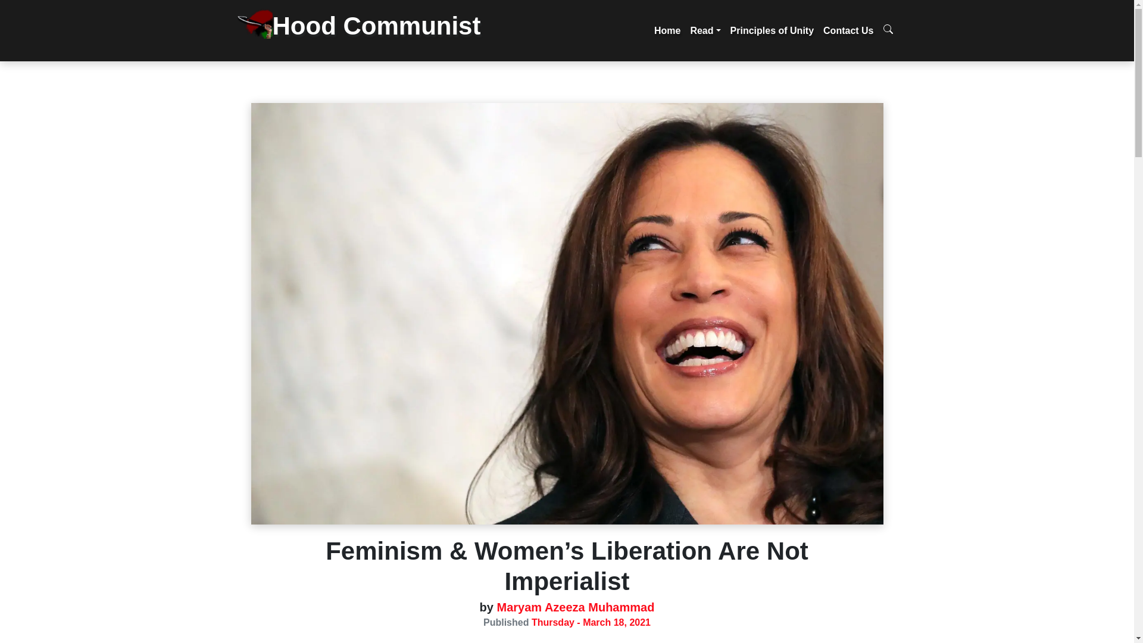  What do you see at coordinates (848, 31) in the screenshot?
I see `Contact Us` at bounding box center [848, 31].